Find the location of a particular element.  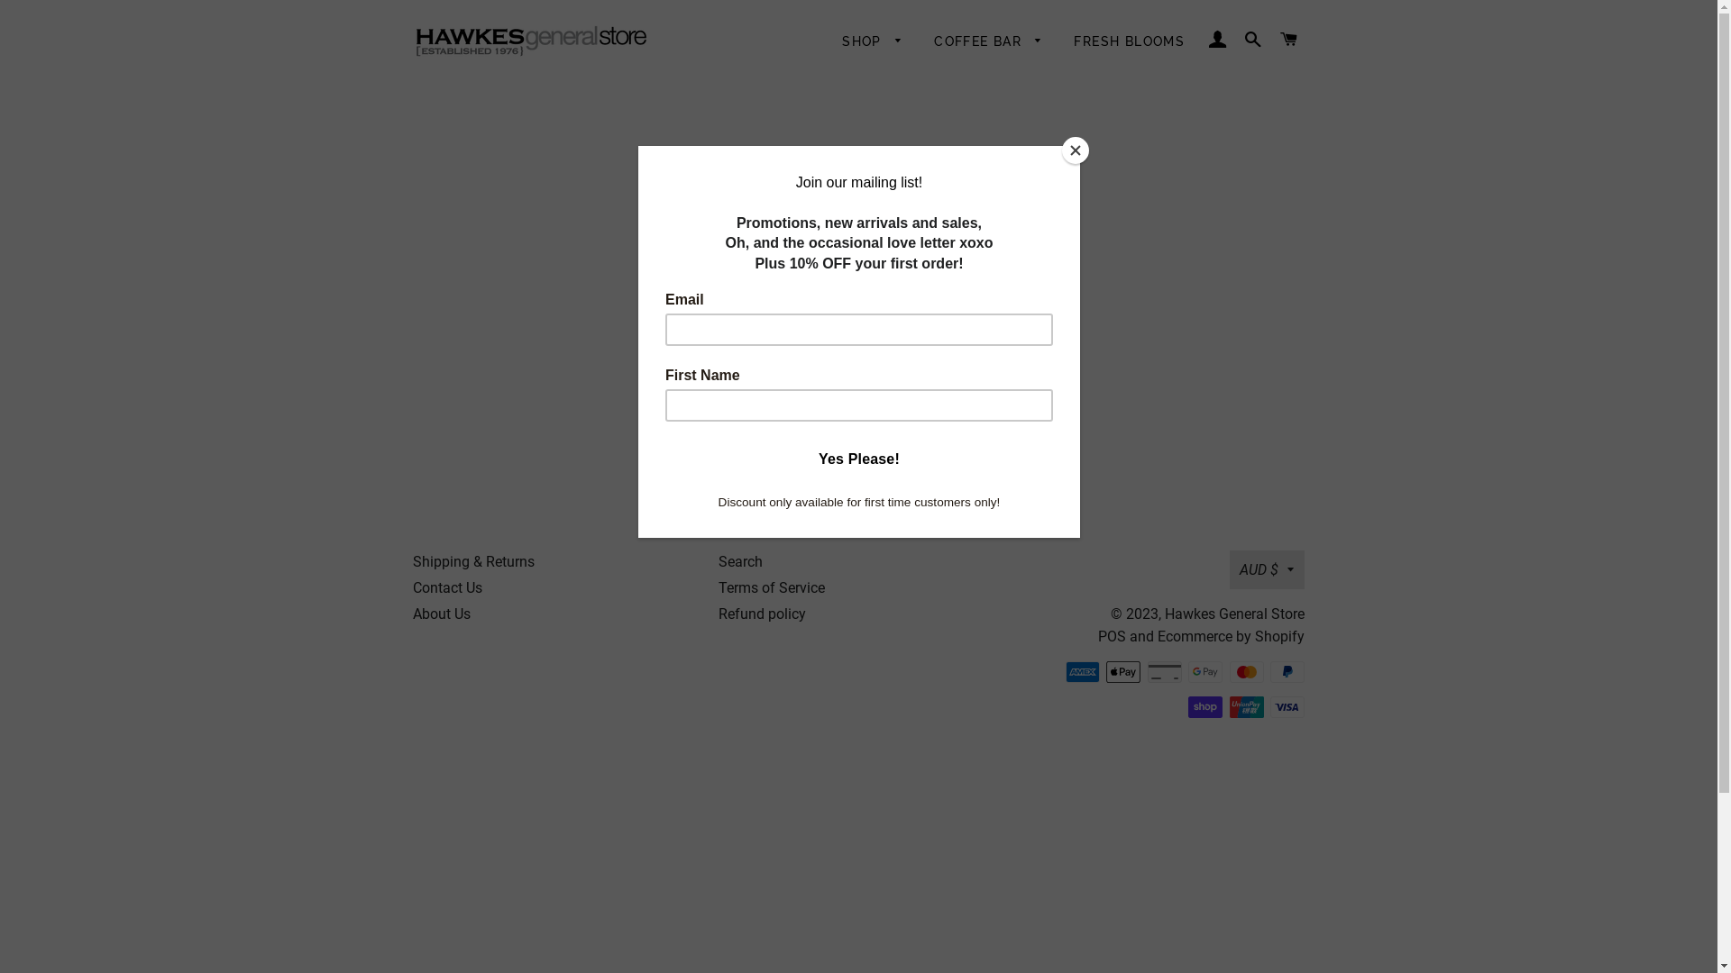

Contact Us is located at coordinates (447, 587).